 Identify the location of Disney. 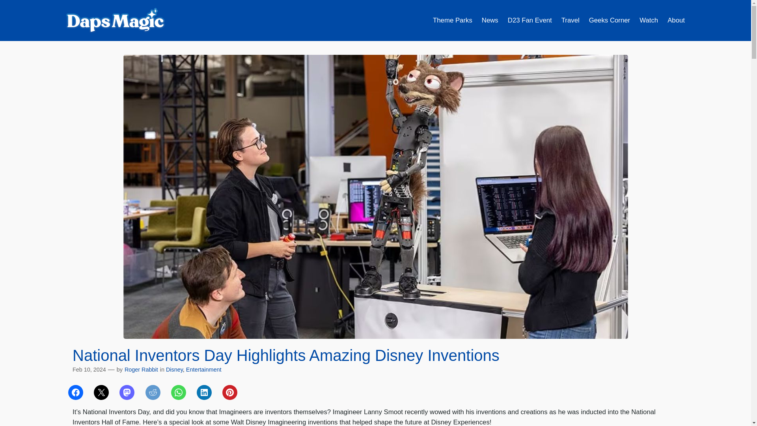
(174, 369).